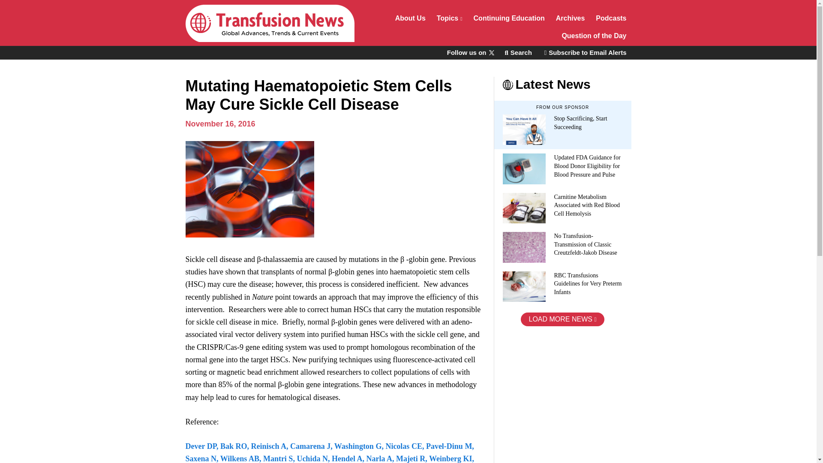 This screenshot has height=463, width=823. Describe the element at coordinates (571, 19) in the screenshot. I see `Archives` at that location.